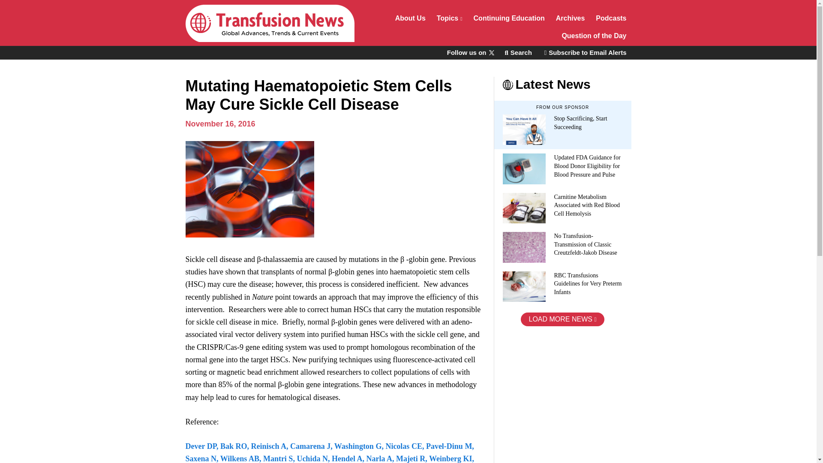 This screenshot has height=463, width=823. Describe the element at coordinates (571, 19) in the screenshot. I see `Archives` at that location.